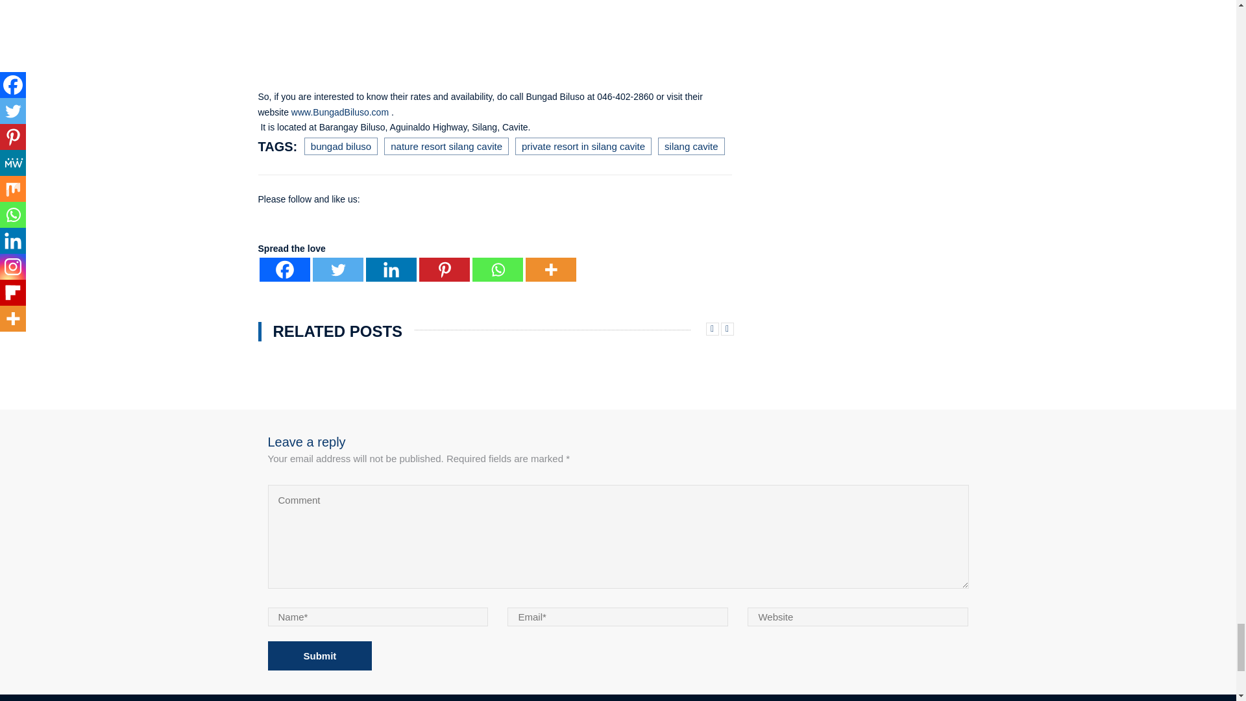 This screenshot has width=1246, height=701. I want to click on Twitter, so click(337, 269).